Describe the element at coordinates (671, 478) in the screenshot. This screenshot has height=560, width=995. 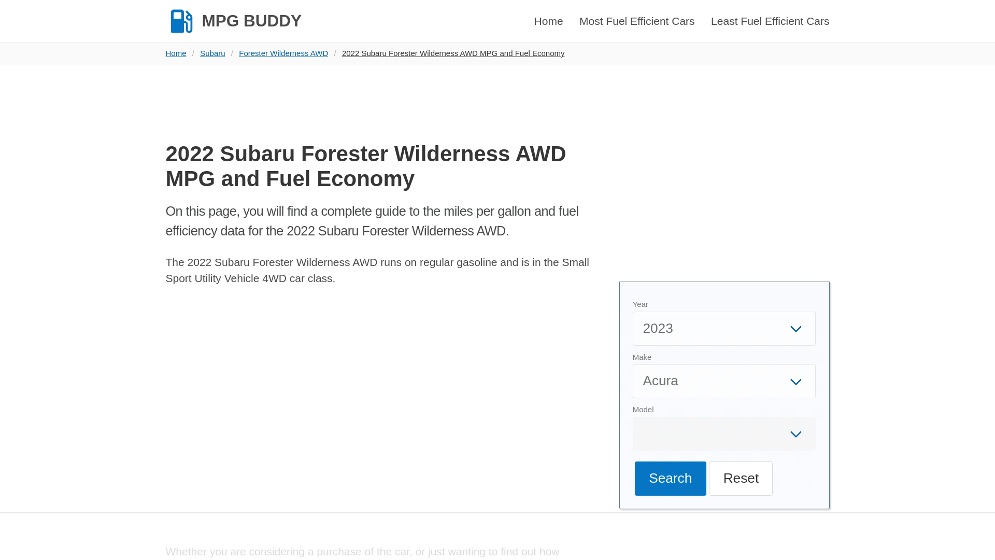
I see `Search` at that location.